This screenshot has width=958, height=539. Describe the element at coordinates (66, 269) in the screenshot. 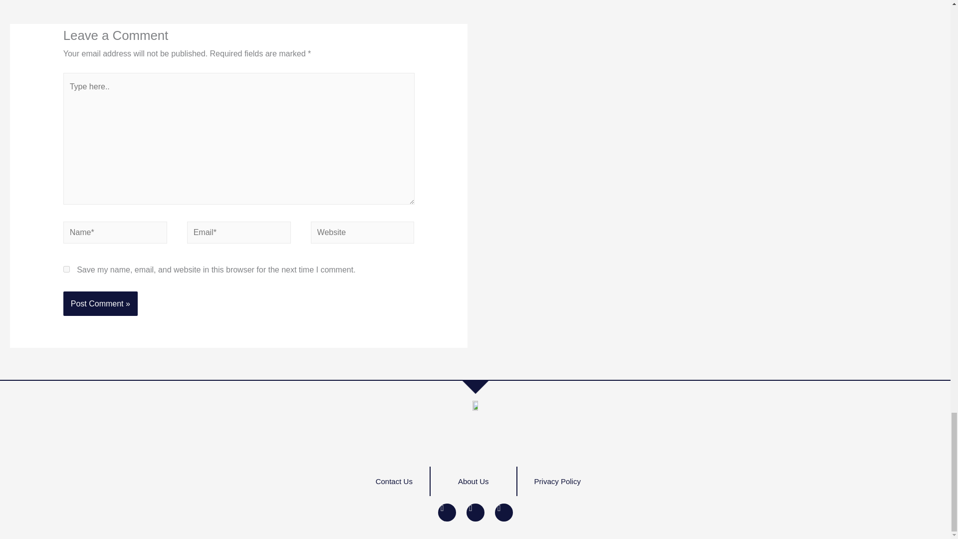

I see `yes` at that location.